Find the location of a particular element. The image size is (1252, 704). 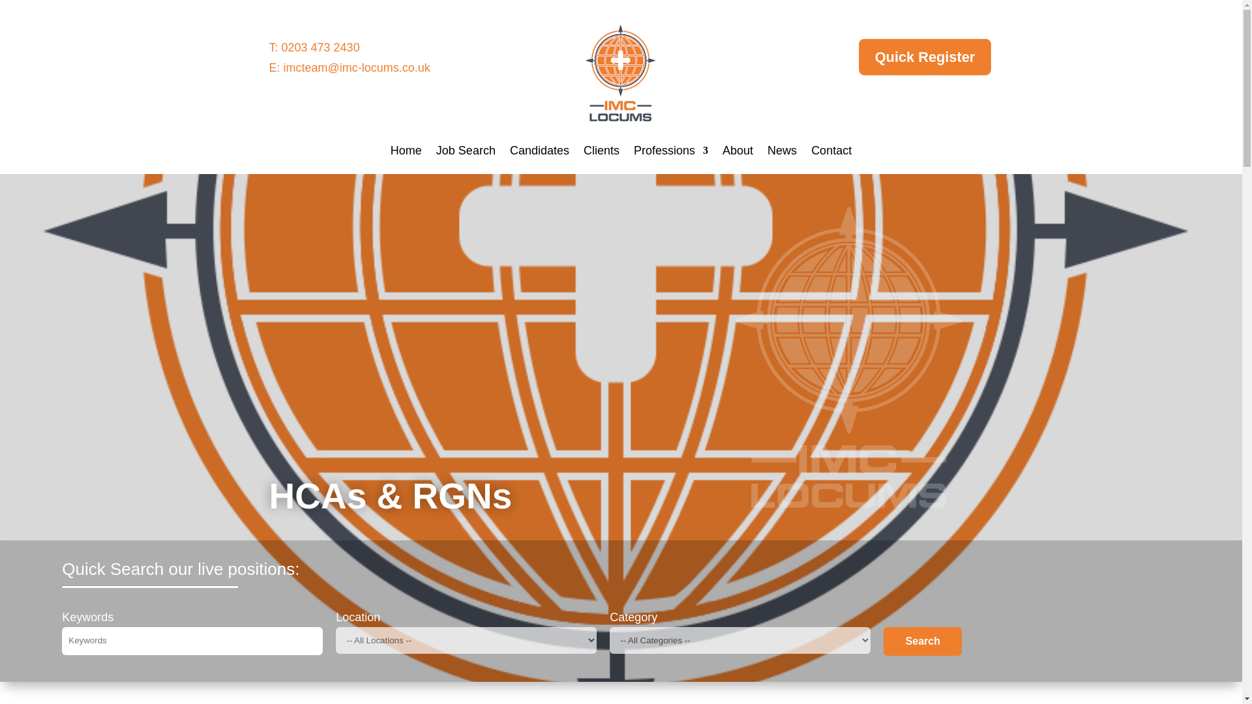

Quick Register is located at coordinates (908, 52).